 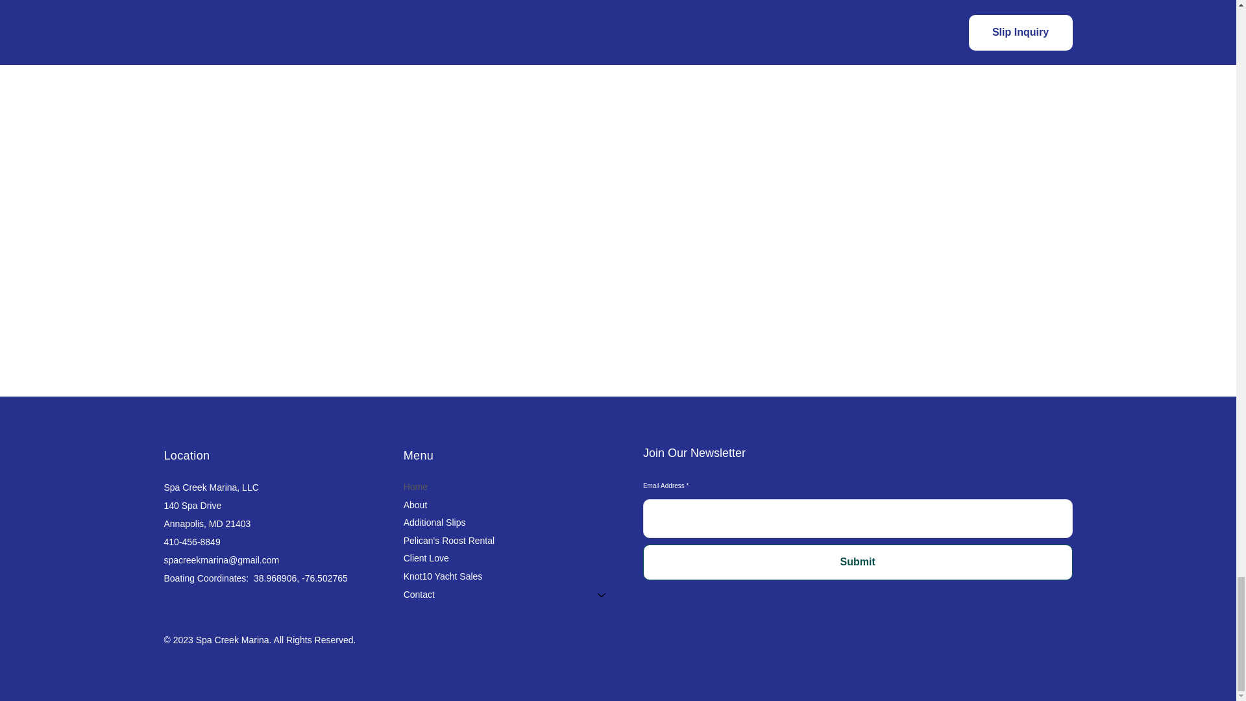 What do you see at coordinates (495, 595) in the screenshot?
I see `Contact` at bounding box center [495, 595].